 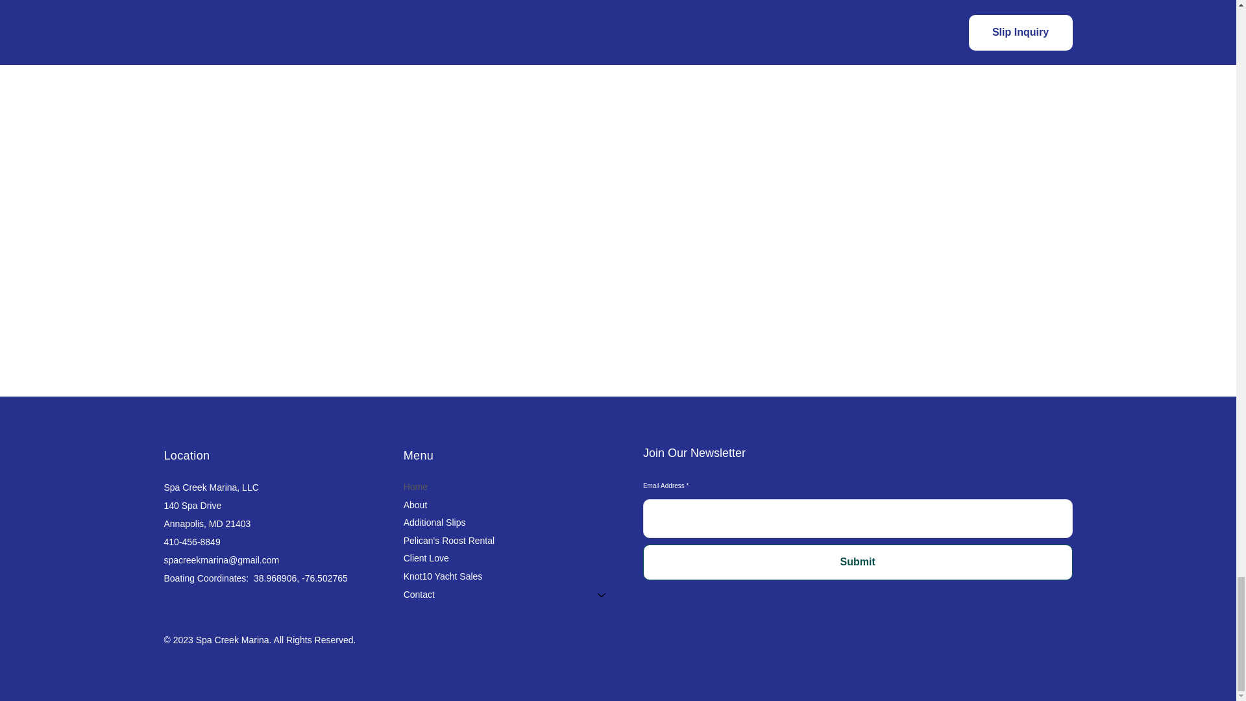 What do you see at coordinates (495, 595) in the screenshot?
I see `Contact` at bounding box center [495, 595].